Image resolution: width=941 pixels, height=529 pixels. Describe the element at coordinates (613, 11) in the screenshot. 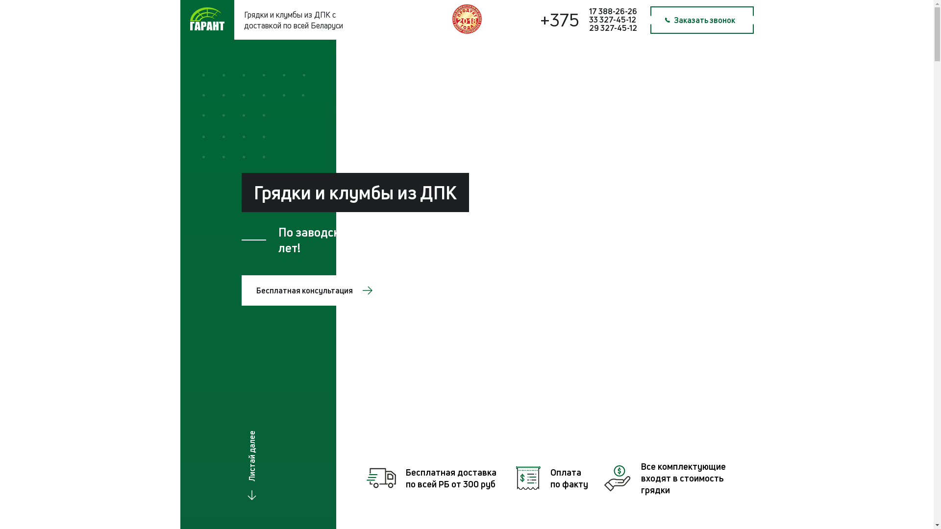

I see `17 388-26-26` at that location.